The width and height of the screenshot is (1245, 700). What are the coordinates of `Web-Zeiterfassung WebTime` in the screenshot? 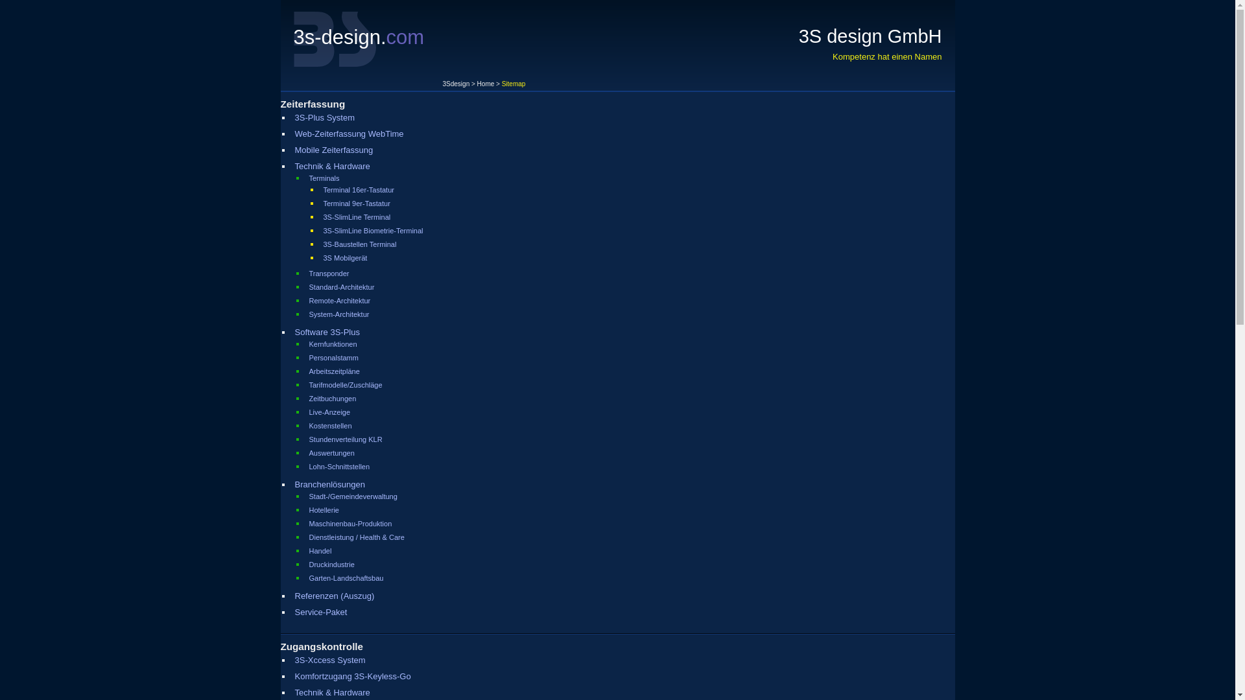 It's located at (349, 134).